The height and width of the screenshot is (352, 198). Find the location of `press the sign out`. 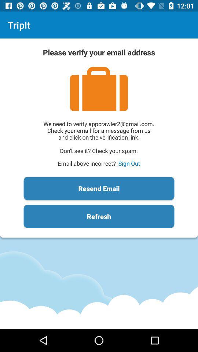

press the sign out is located at coordinates (129, 164).